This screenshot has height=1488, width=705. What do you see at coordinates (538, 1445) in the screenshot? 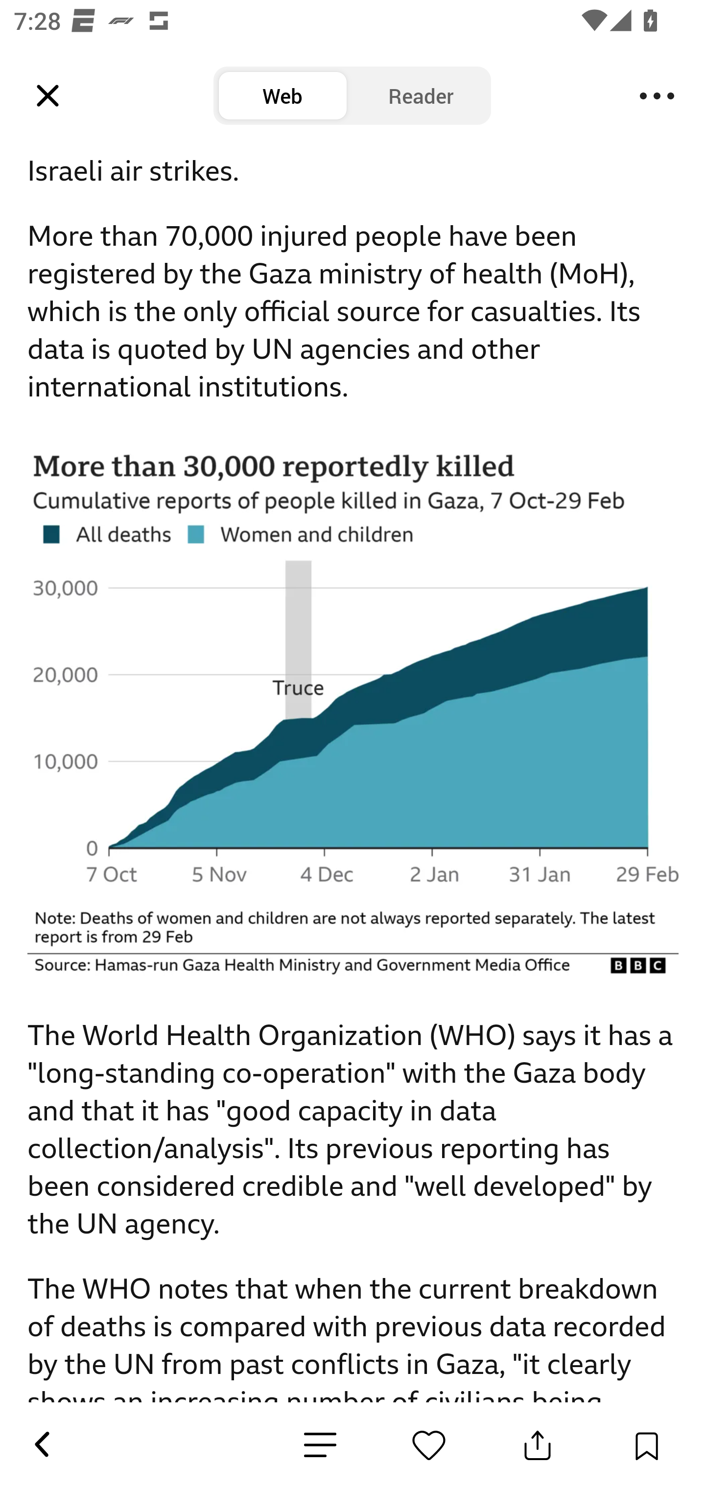
I see `Share Button` at bounding box center [538, 1445].